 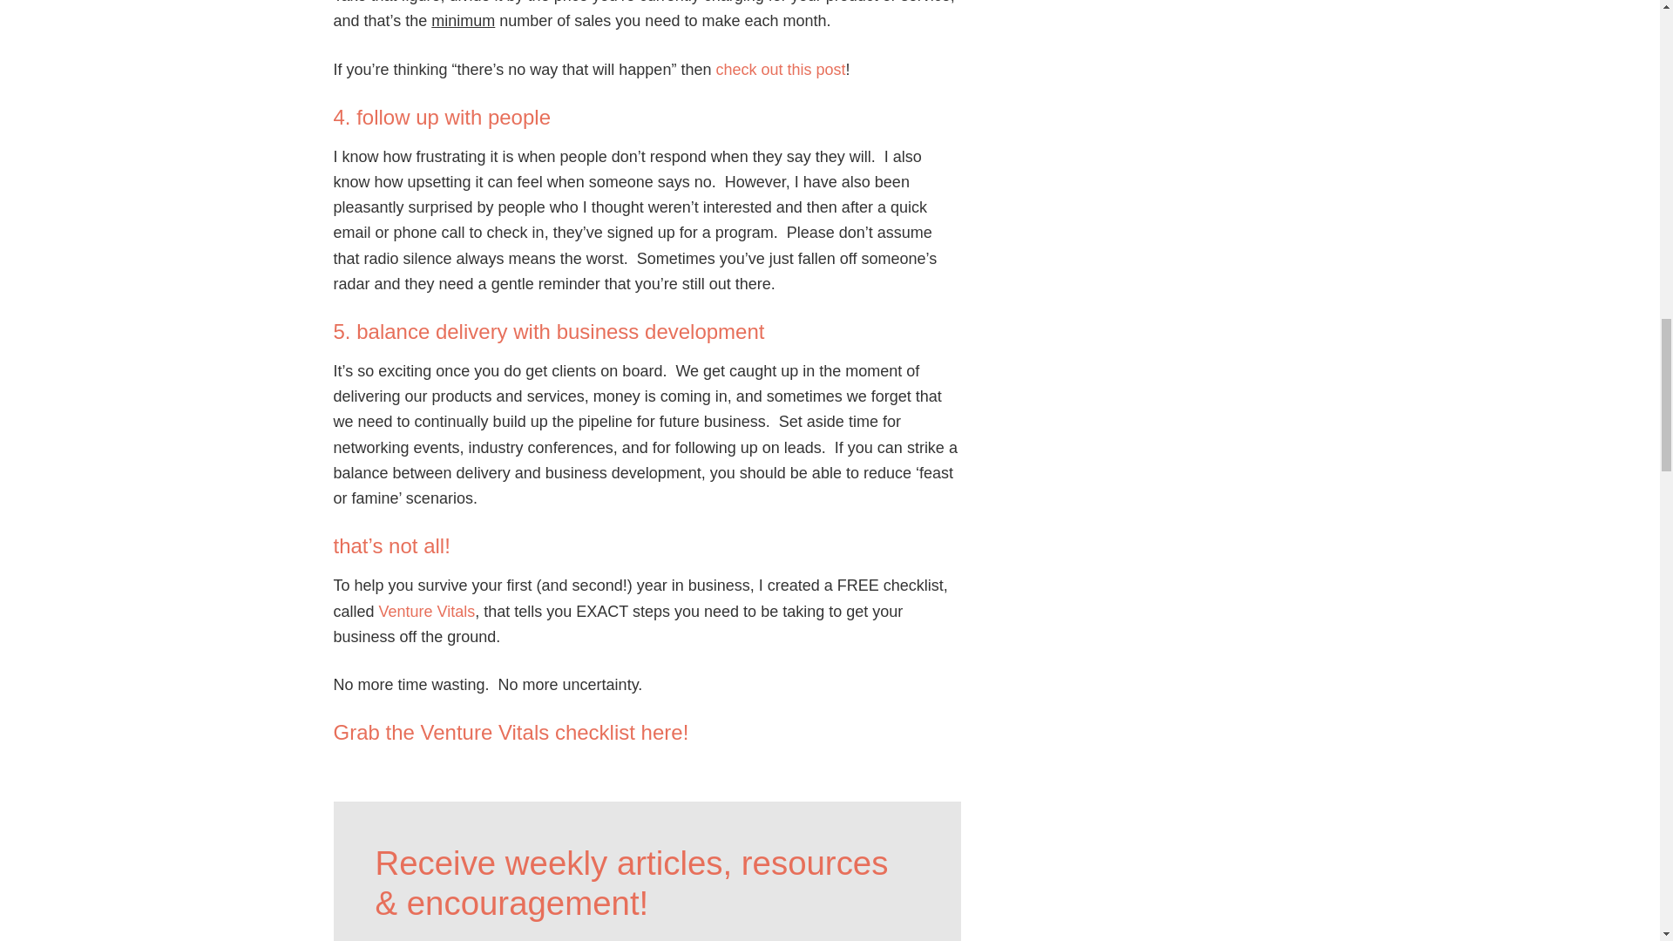 I want to click on Venture Vitals, so click(x=427, y=612).